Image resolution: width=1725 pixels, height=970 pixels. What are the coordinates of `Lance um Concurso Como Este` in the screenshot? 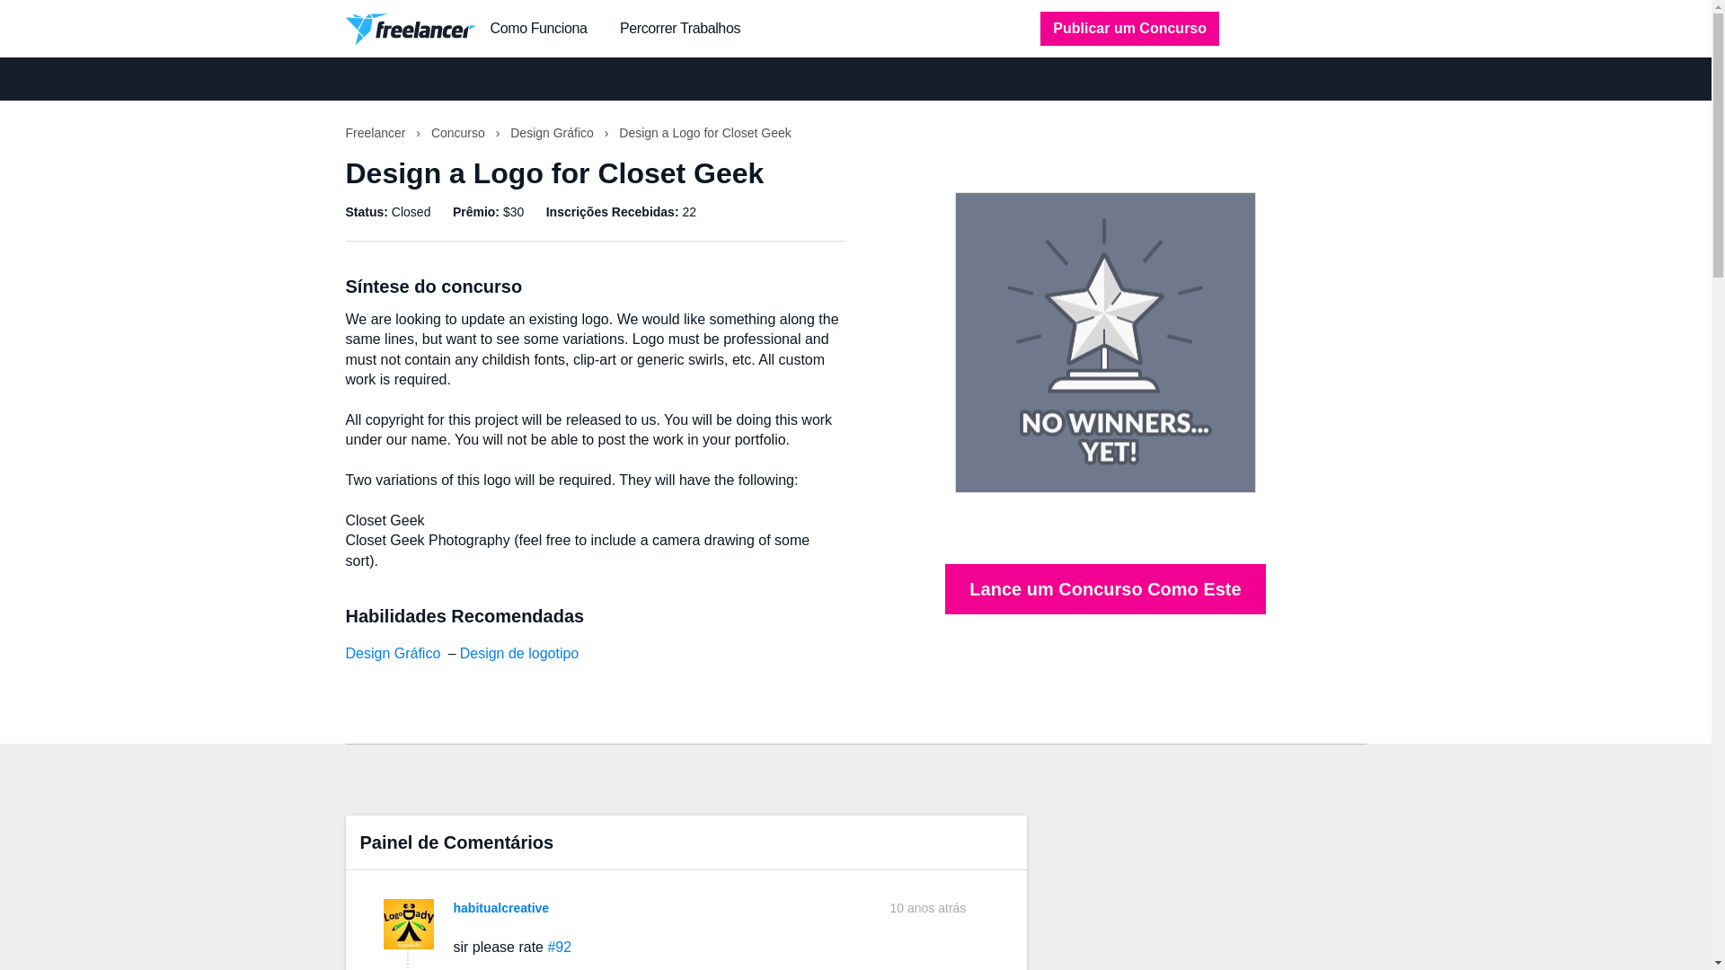 It's located at (1105, 588).